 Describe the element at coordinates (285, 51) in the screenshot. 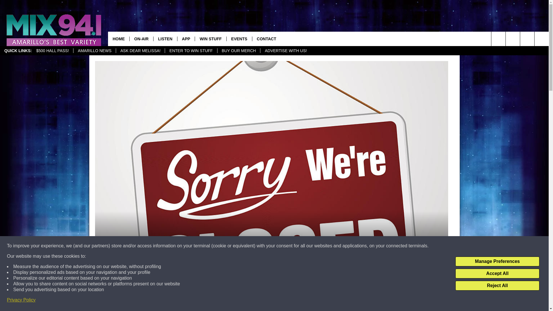

I see `ADVERTISE WITH US!` at that location.